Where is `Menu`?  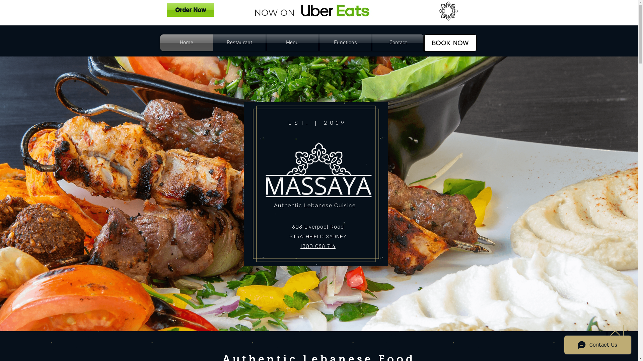
Menu is located at coordinates (292, 43).